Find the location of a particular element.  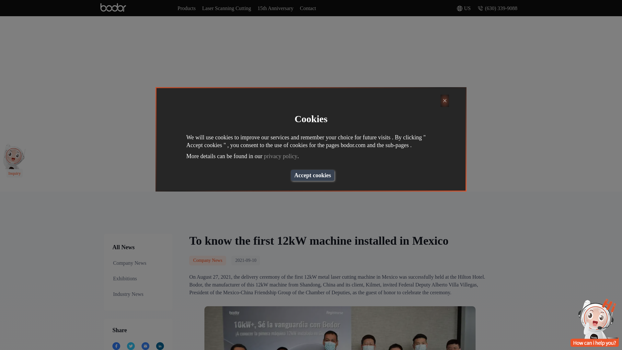

US is located at coordinates (464, 8).